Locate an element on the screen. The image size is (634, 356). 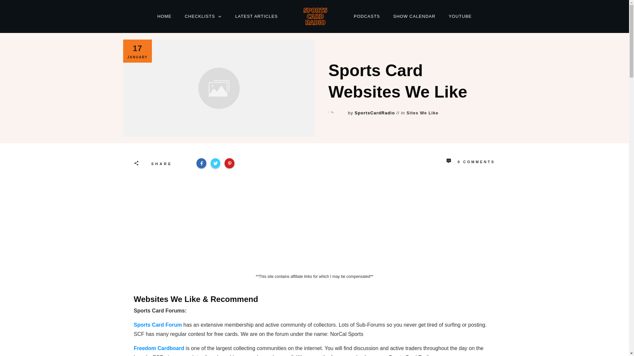
CHECKLISTS is located at coordinates (203, 16).